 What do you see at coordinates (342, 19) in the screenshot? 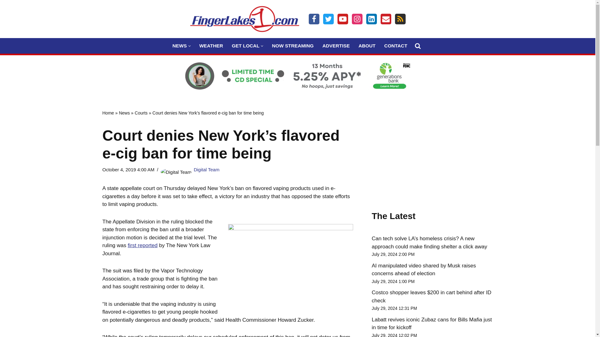
I see `Youtube` at bounding box center [342, 19].